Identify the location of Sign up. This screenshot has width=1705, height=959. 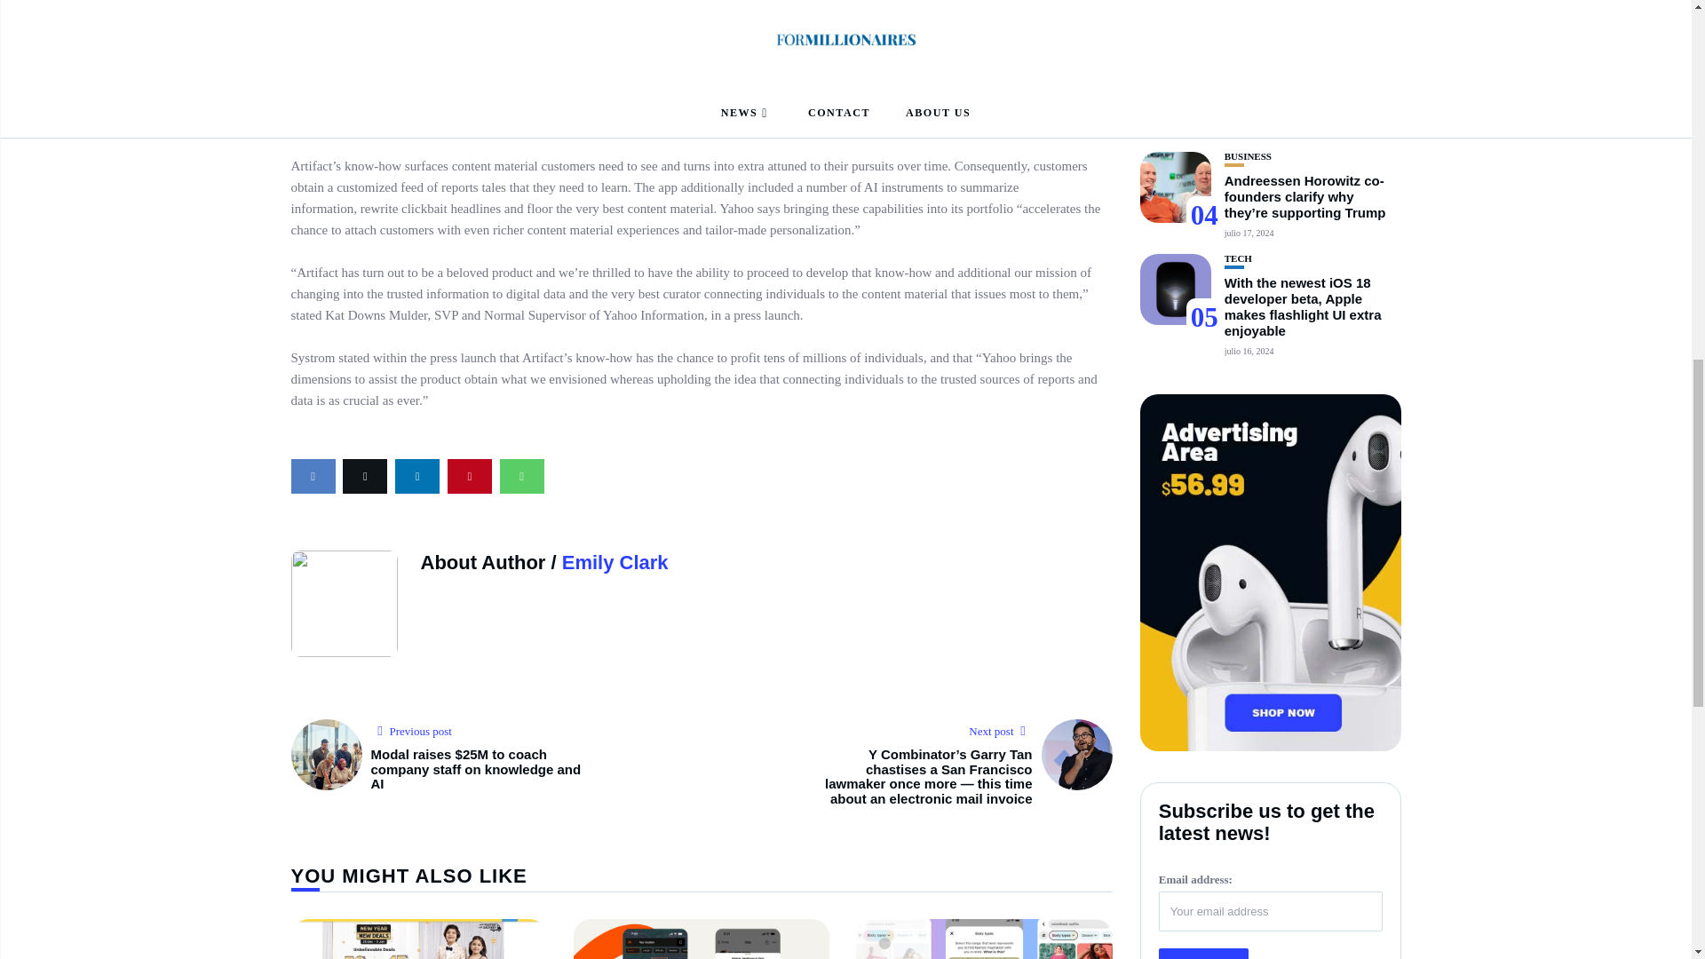
(1203, 940).